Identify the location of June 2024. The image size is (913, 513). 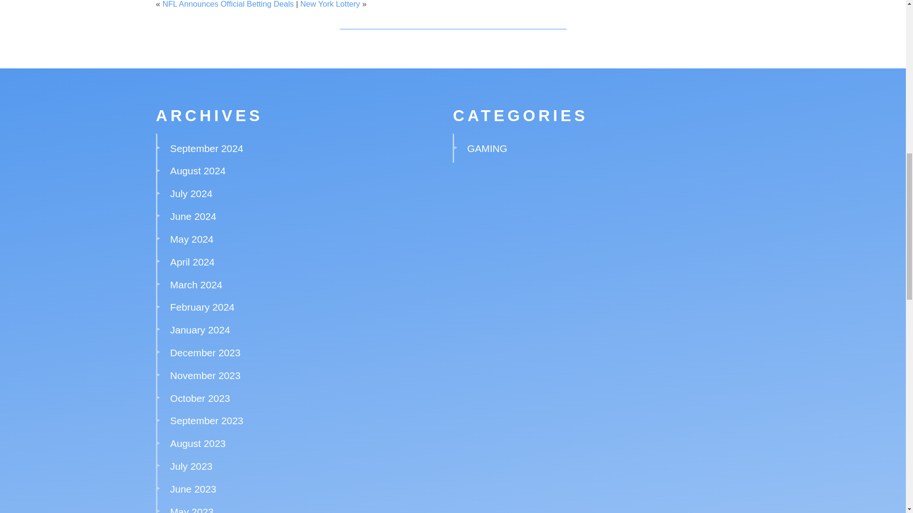
(193, 216).